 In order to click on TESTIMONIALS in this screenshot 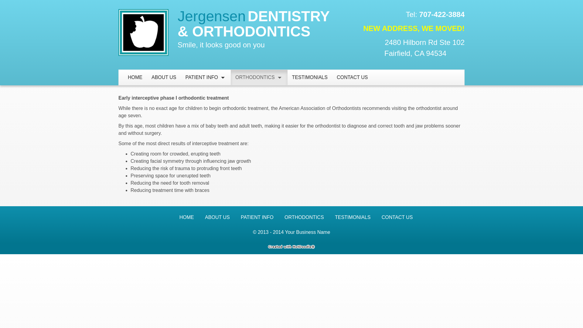, I will do `click(310, 77)`.